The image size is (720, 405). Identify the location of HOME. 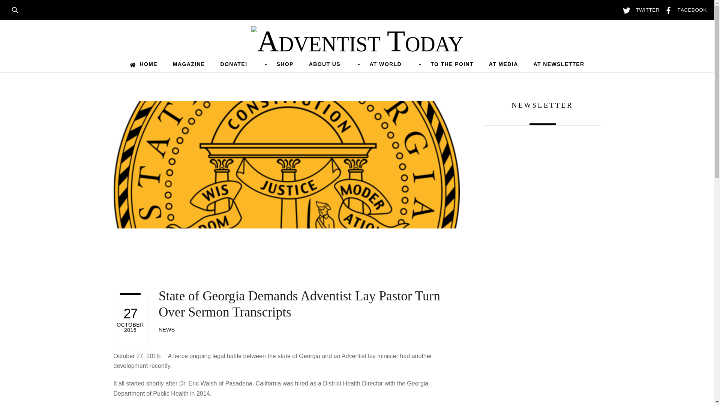
(143, 64).